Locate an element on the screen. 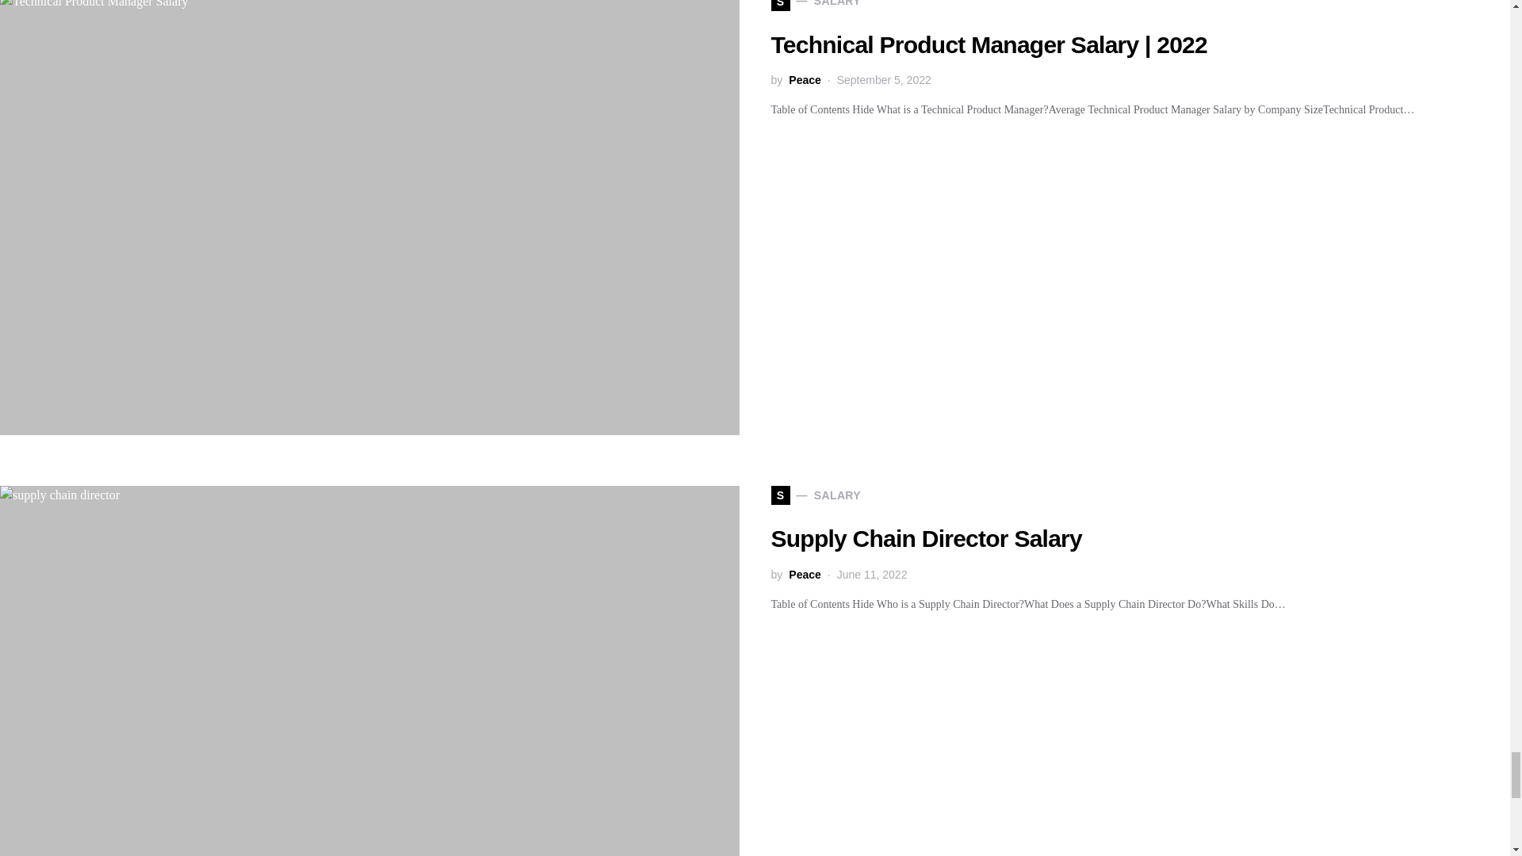 The width and height of the screenshot is (1522, 856). View all posts by Peace is located at coordinates (804, 80).